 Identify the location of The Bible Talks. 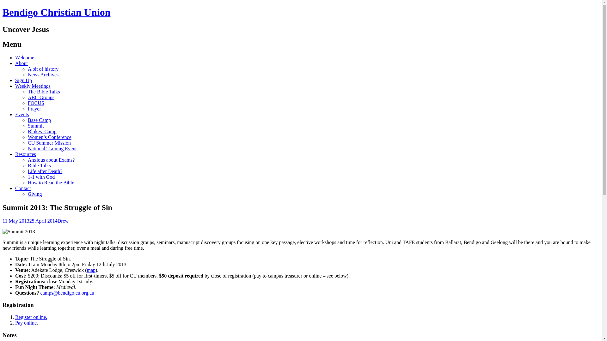
(44, 92).